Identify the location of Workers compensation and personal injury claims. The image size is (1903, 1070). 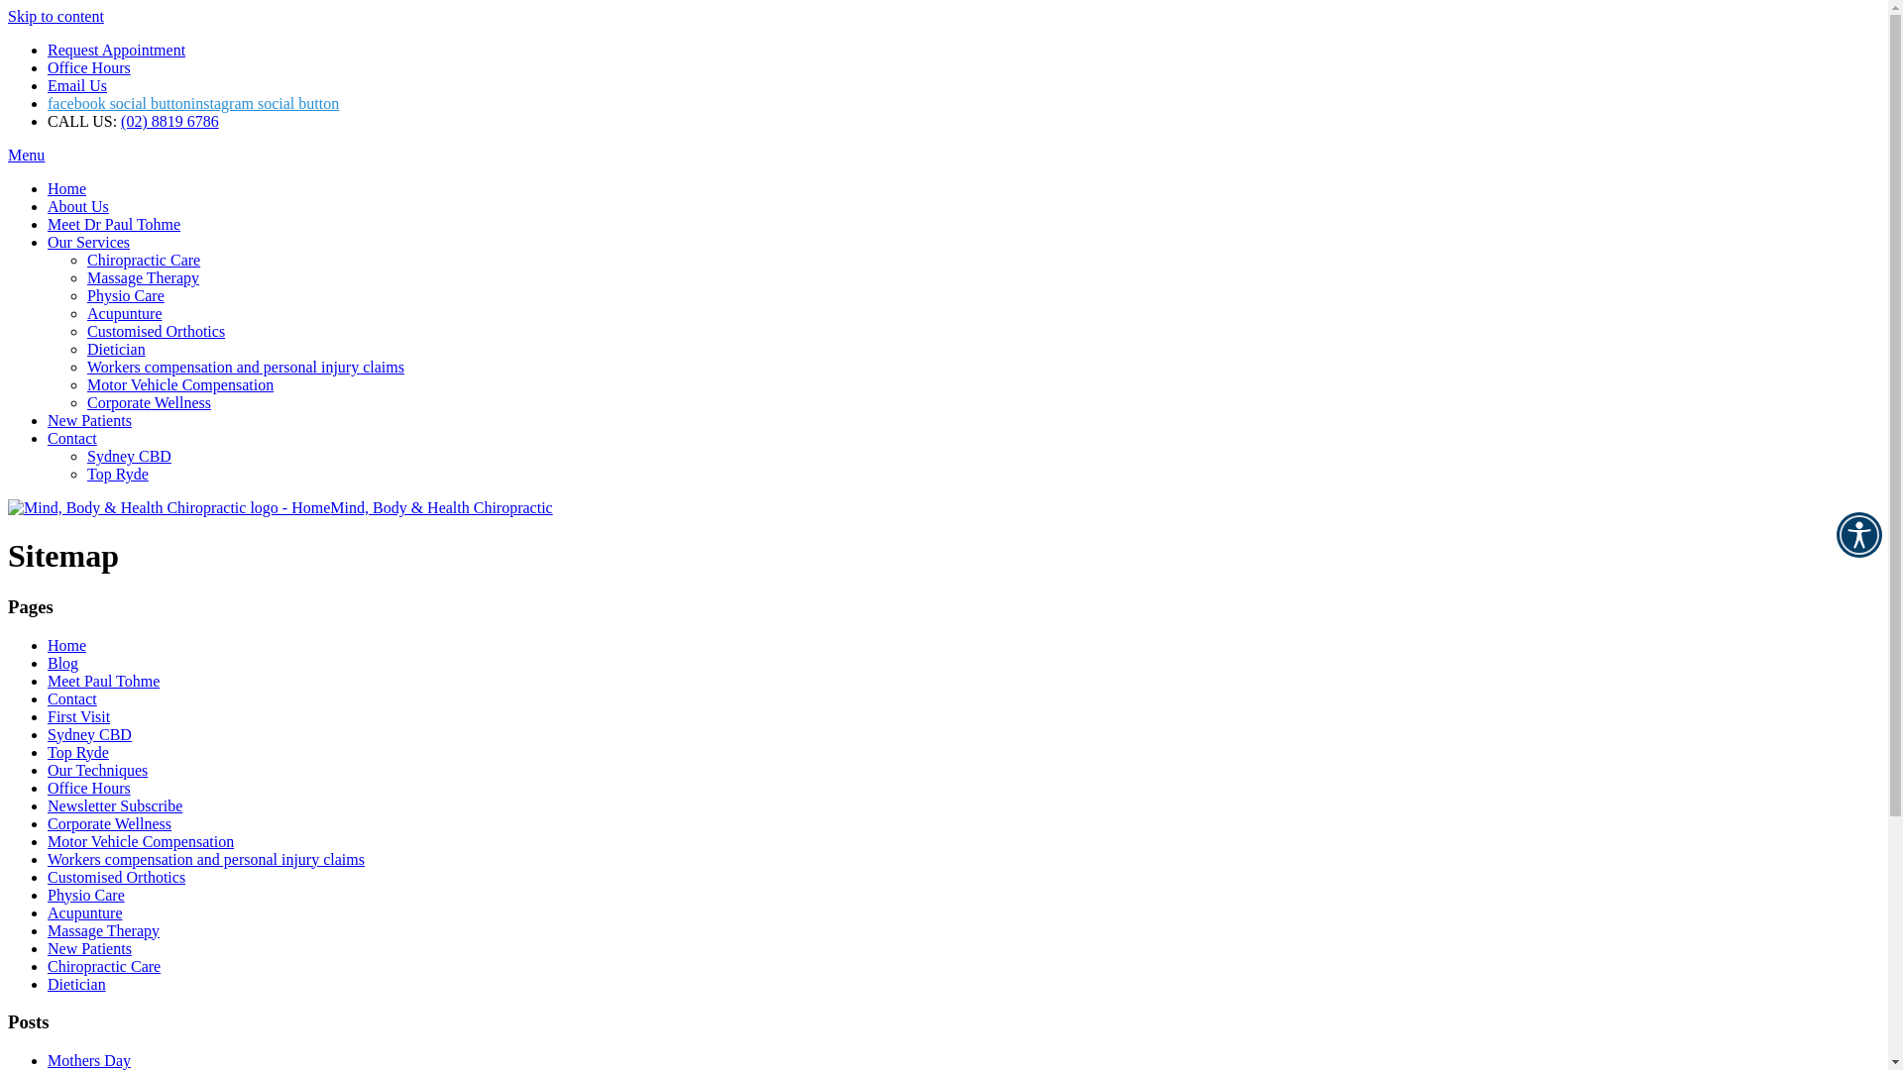
(246, 367).